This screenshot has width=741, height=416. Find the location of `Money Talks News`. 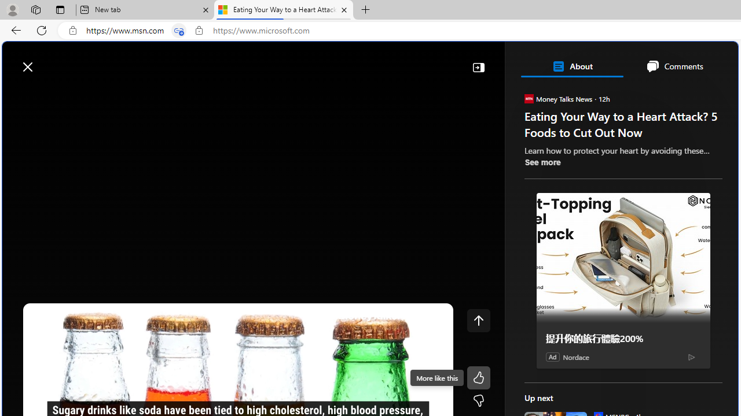

Money Talks News is located at coordinates (528, 98).